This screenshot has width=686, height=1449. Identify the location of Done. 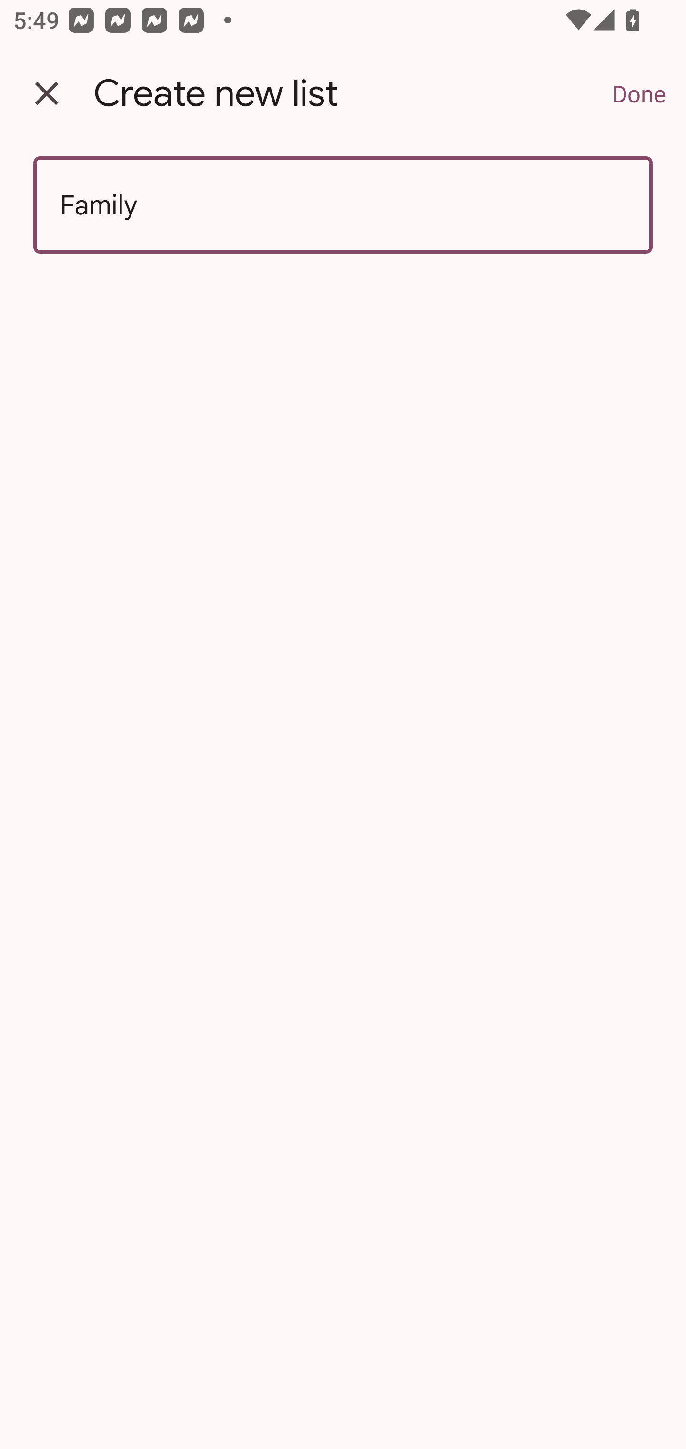
(639, 93).